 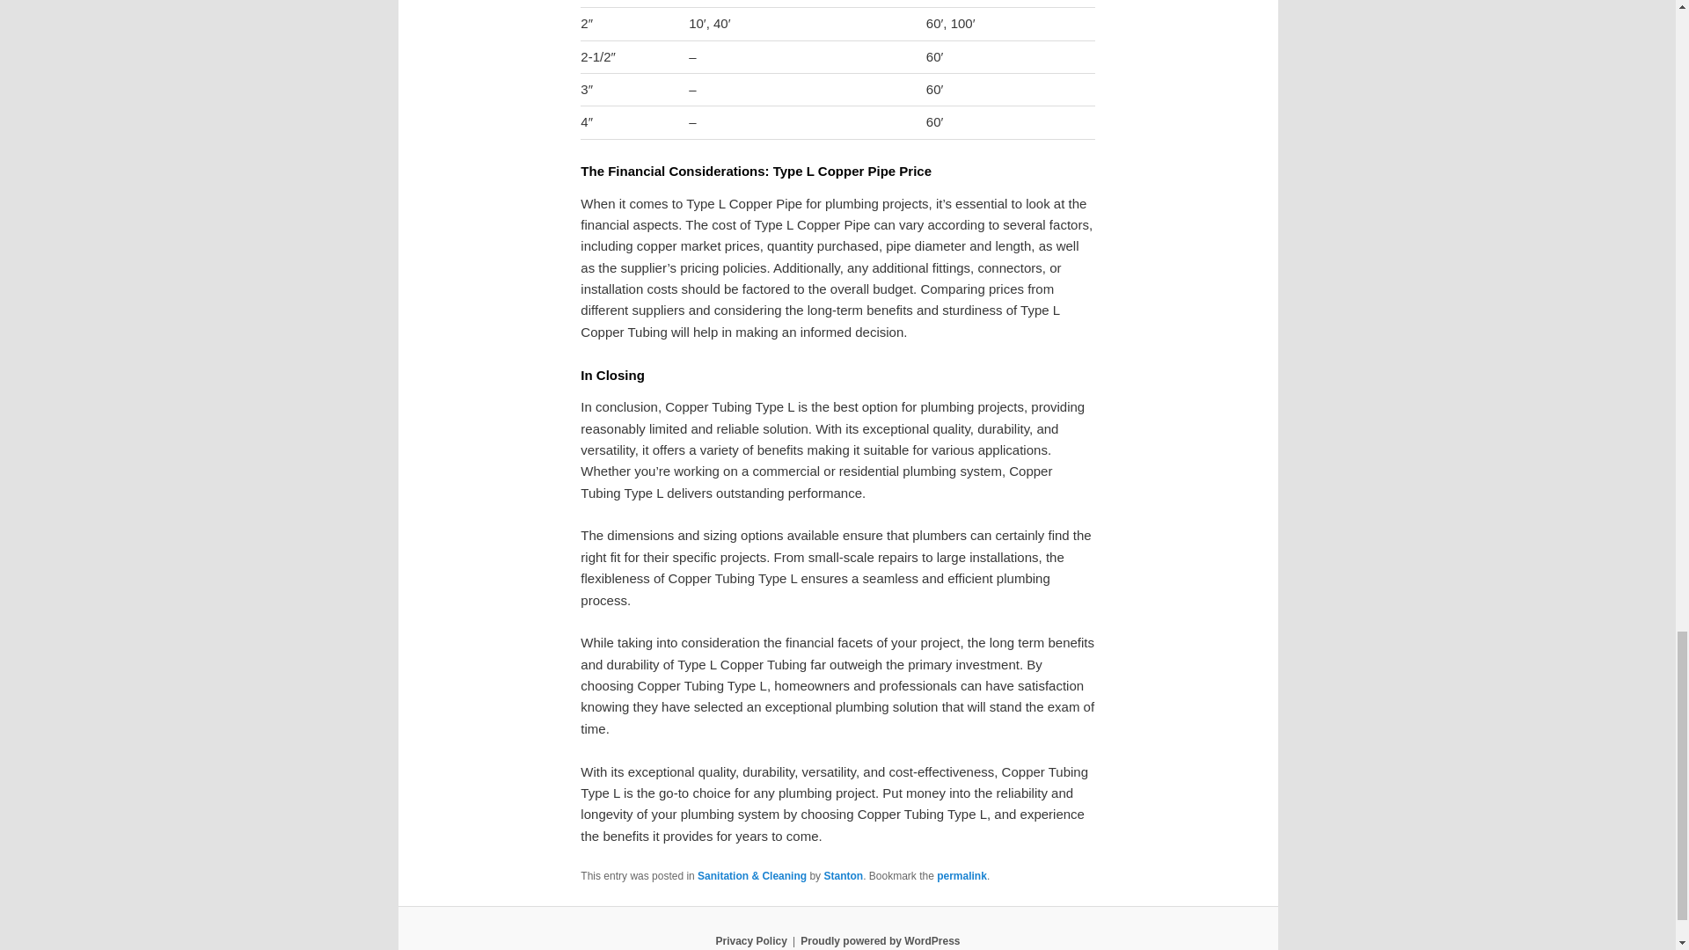 What do you see at coordinates (880, 940) in the screenshot?
I see `Semantic Personal Publishing Platform` at bounding box center [880, 940].